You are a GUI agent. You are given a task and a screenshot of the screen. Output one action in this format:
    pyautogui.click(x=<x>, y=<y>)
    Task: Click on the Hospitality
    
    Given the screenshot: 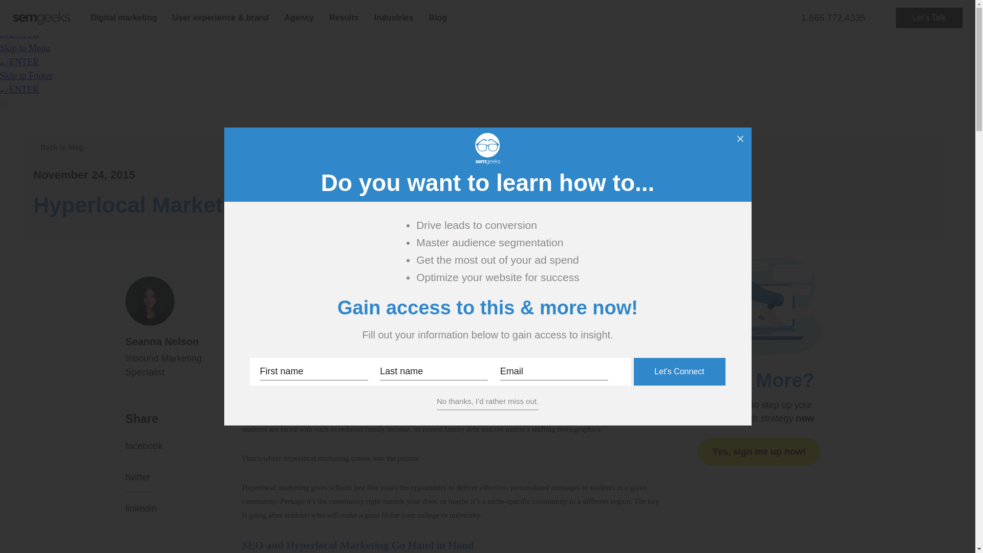 What is the action you would take?
    pyautogui.click(x=454, y=6)
    